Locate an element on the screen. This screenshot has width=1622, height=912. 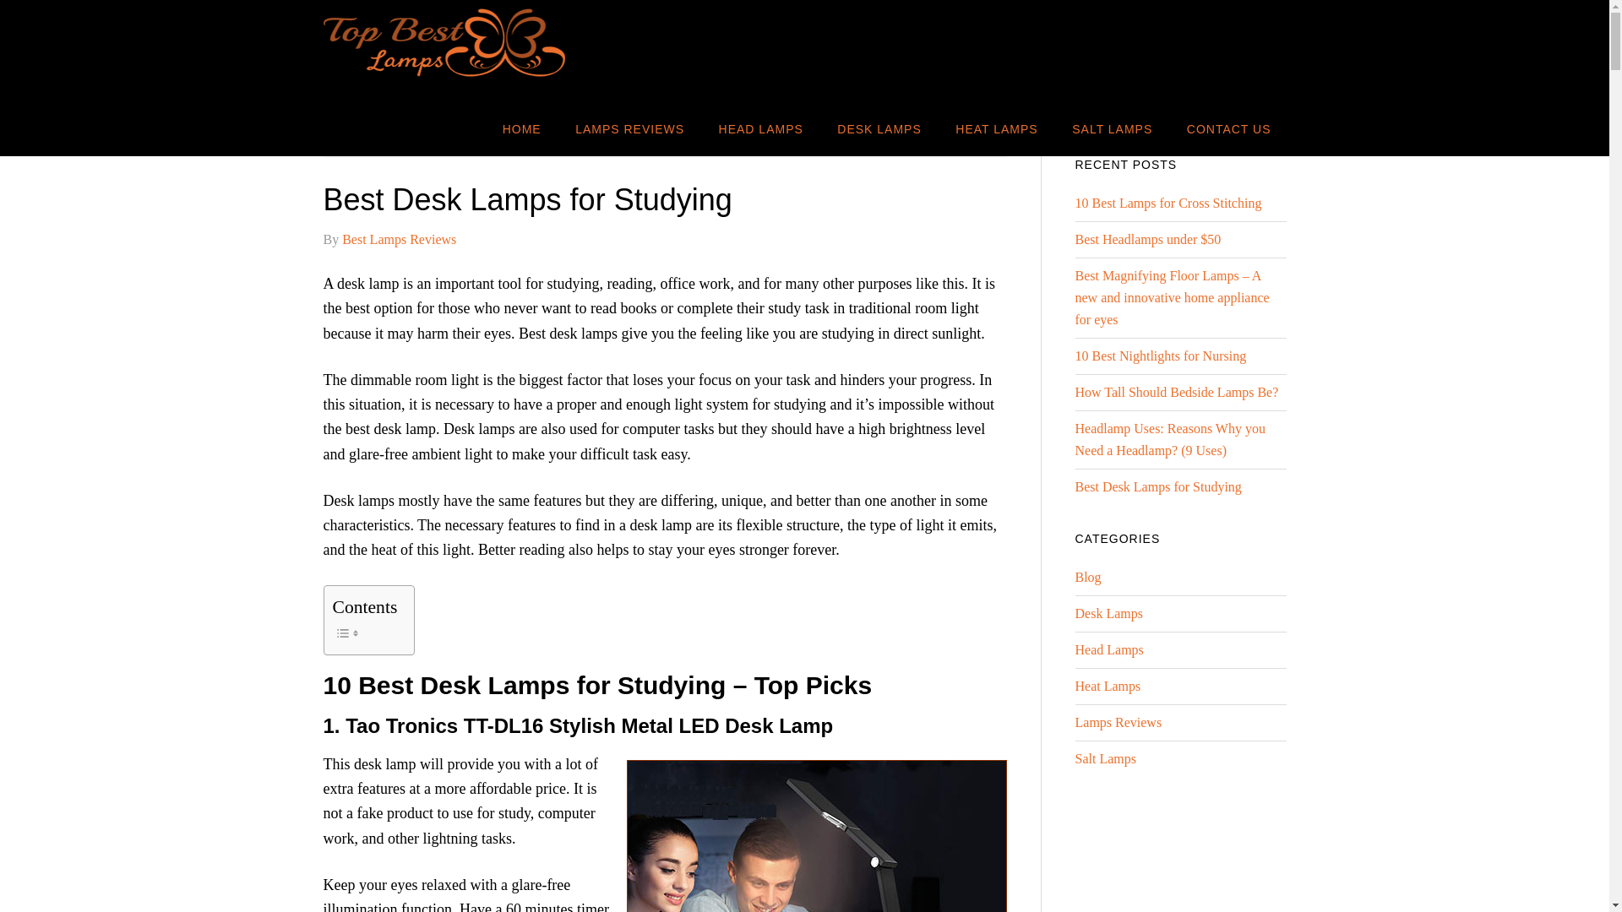
HEAT LAMPS is located at coordinates (997, 128).